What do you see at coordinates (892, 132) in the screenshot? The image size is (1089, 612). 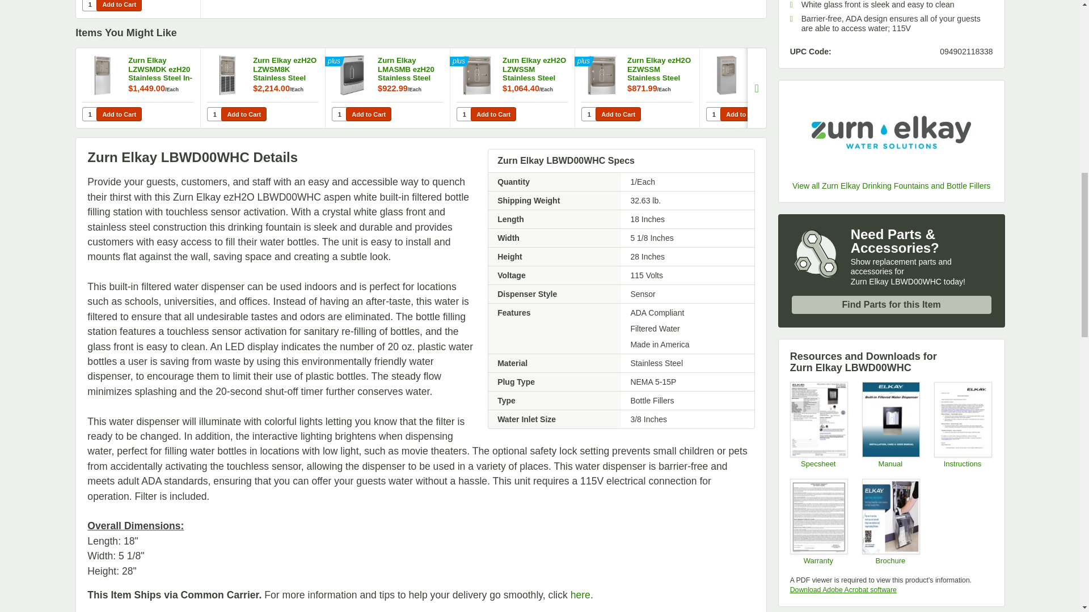 I see `Zurn Elkay` at bounding box center [892, 132].